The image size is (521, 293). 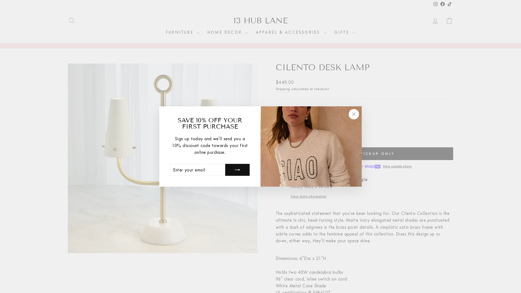 What do you see at coordinates (443, 4) in the screenshot?
I see `Facebook` at bounding box center [443, 4].